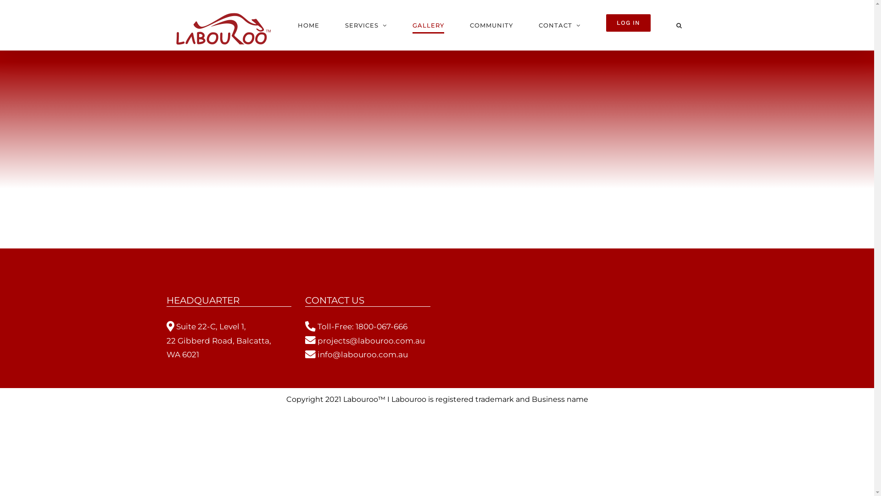 The width and height of the screenshot is (881, 496). I want to click on COMMUNITY, so click(491, 25).